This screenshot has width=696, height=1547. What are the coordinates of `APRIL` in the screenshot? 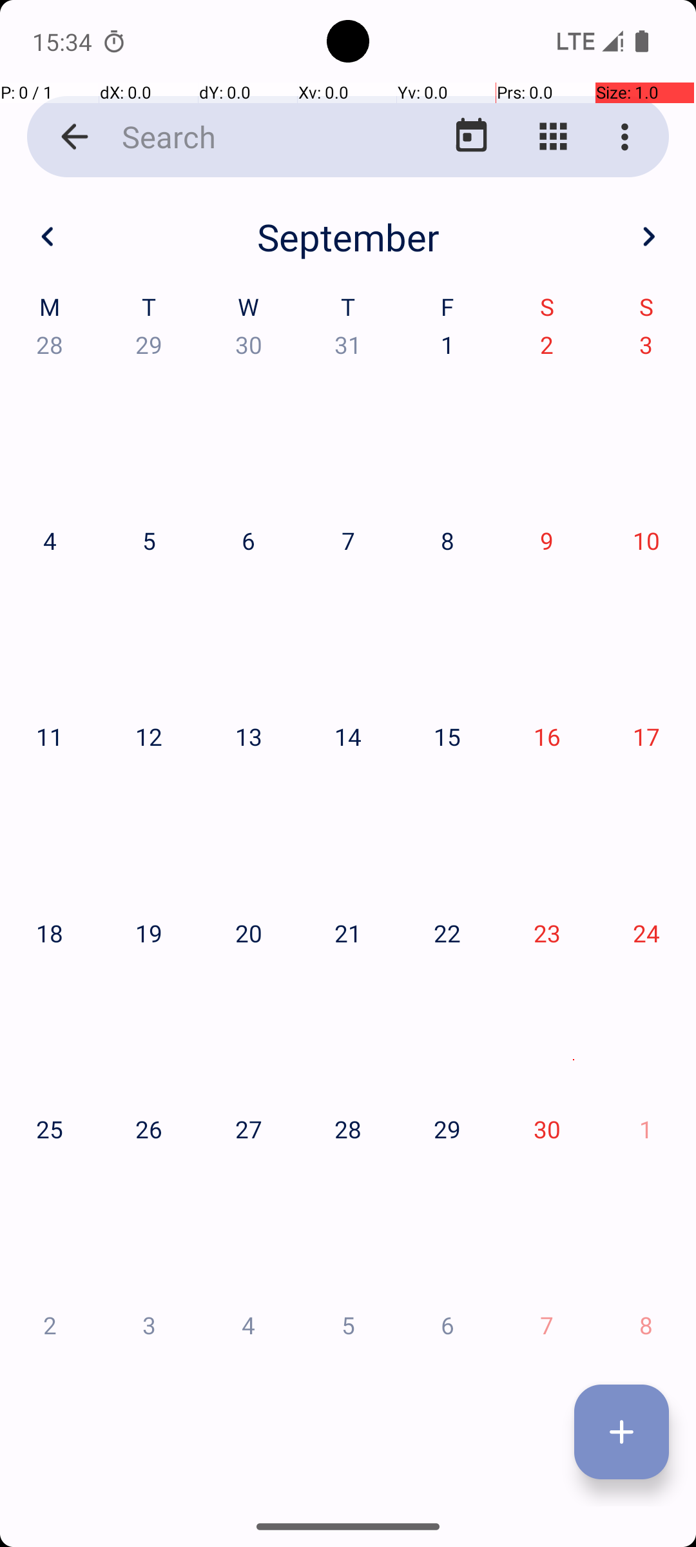 It's located at (122, 613).